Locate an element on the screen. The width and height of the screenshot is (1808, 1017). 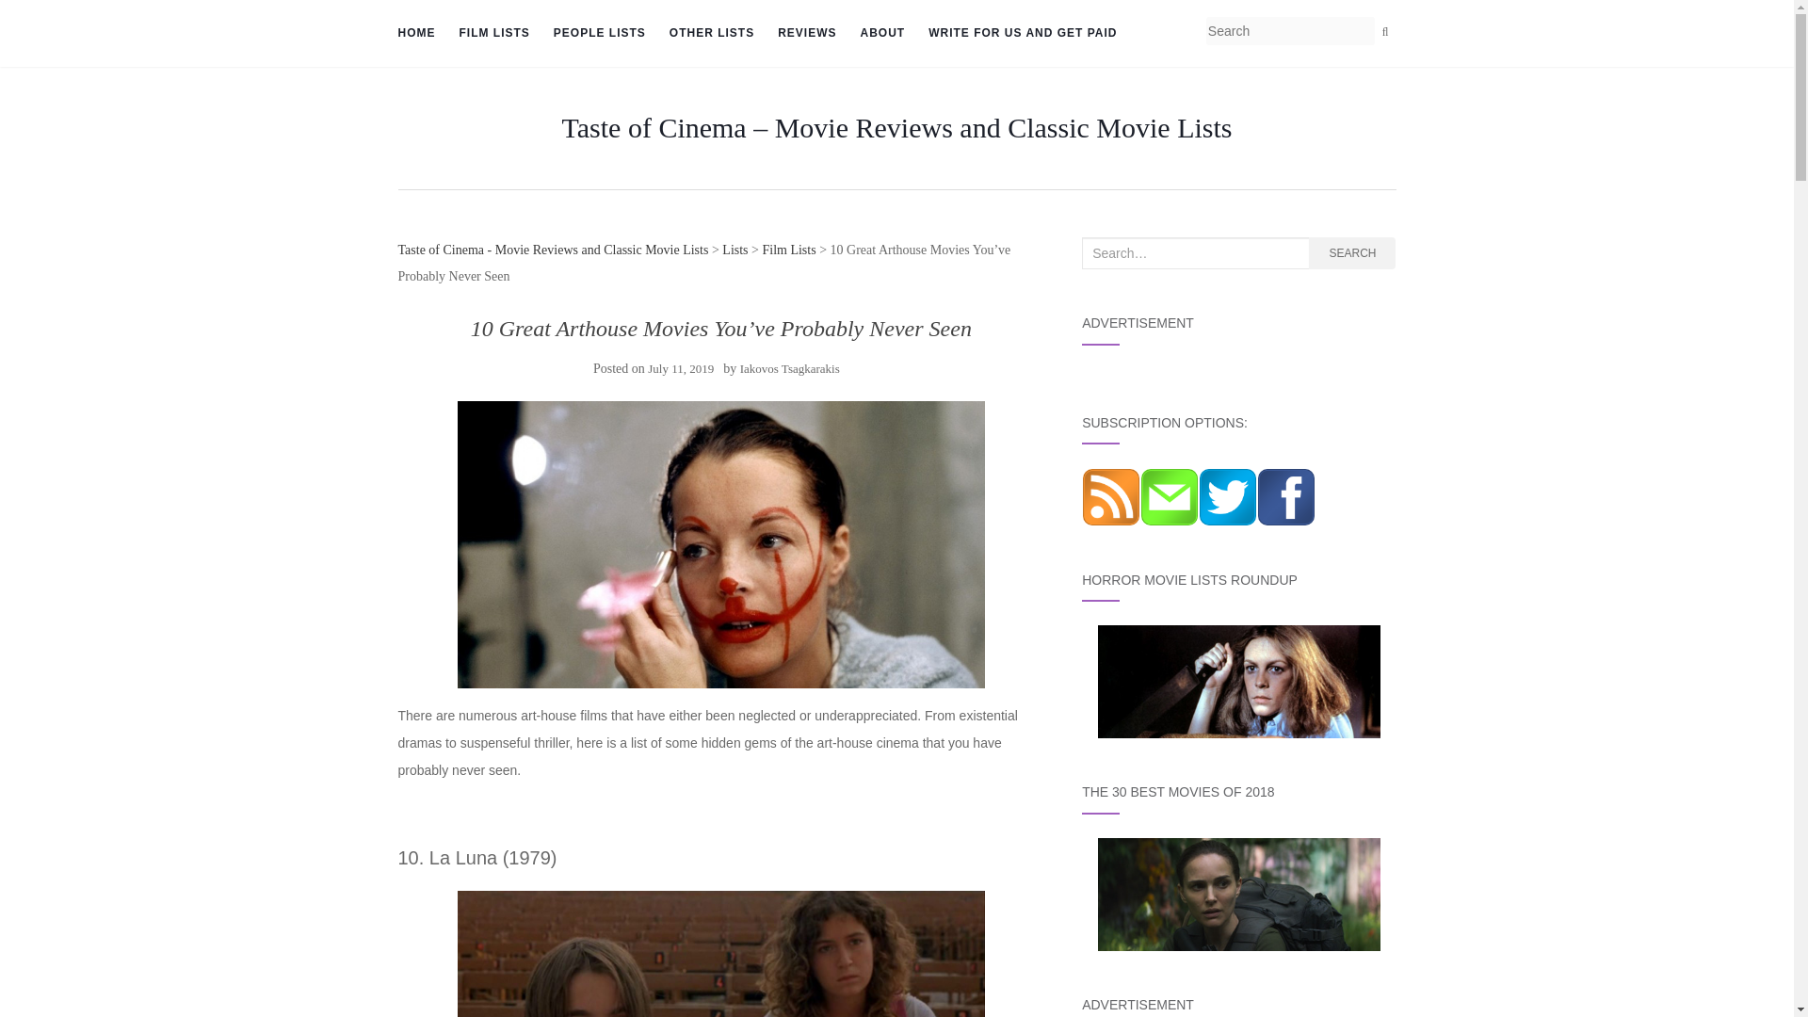
Film Lists is located at coordinates (493, 34).